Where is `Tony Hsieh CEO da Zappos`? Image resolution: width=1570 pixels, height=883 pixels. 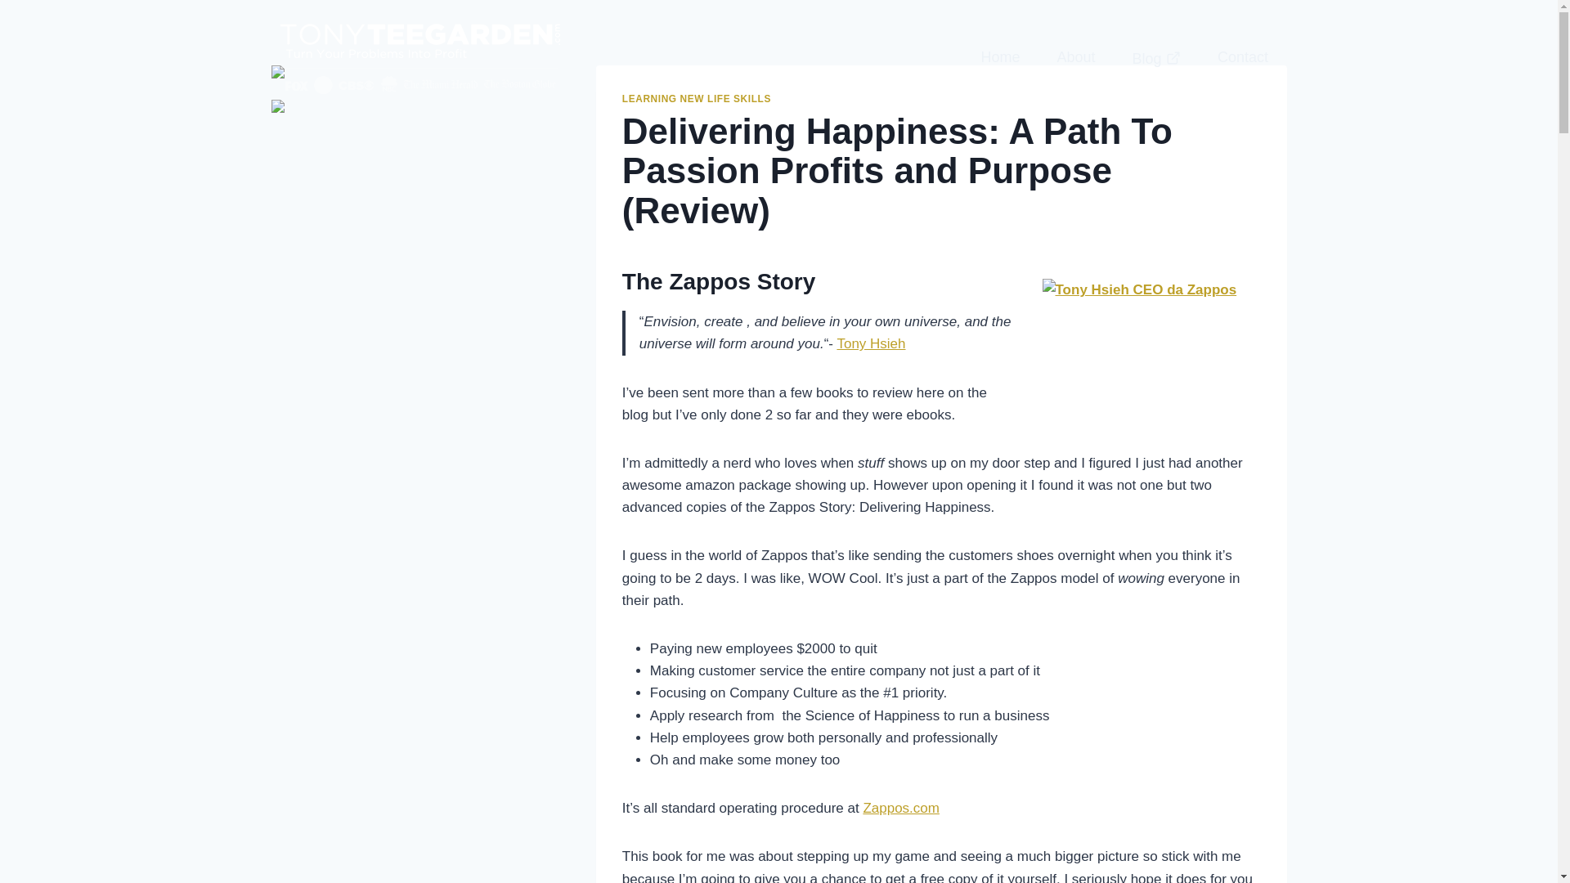
Tony Hsieh CEO da Zappos is located at coordinates (1140, 343).